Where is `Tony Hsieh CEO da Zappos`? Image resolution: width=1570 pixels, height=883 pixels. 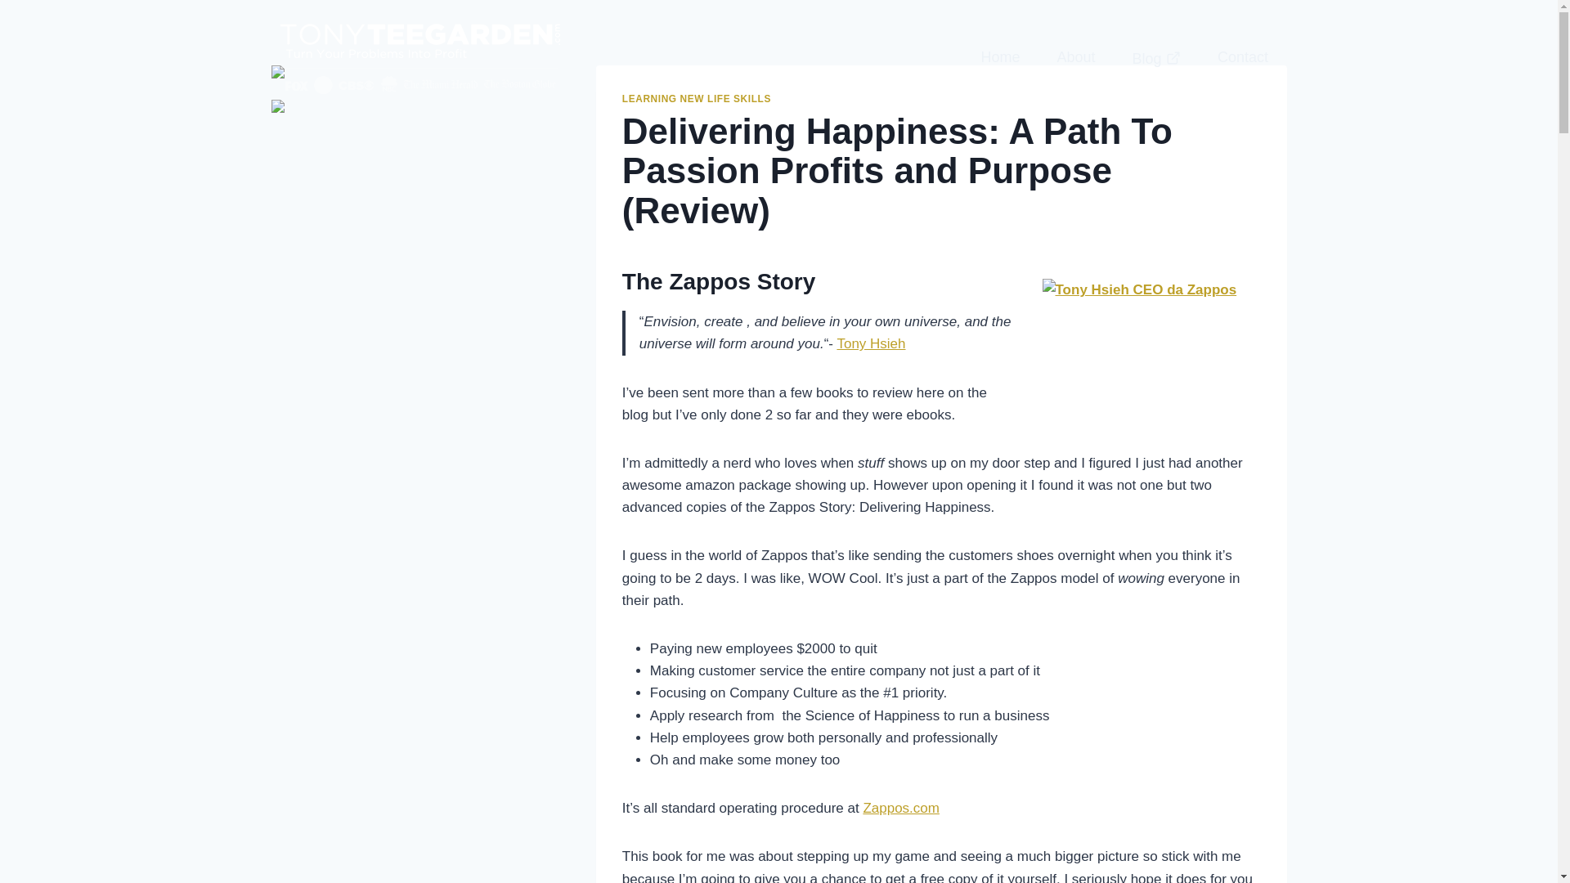
Tony Hsieh CEO da Zappos is located at coordinates (1140, 343).